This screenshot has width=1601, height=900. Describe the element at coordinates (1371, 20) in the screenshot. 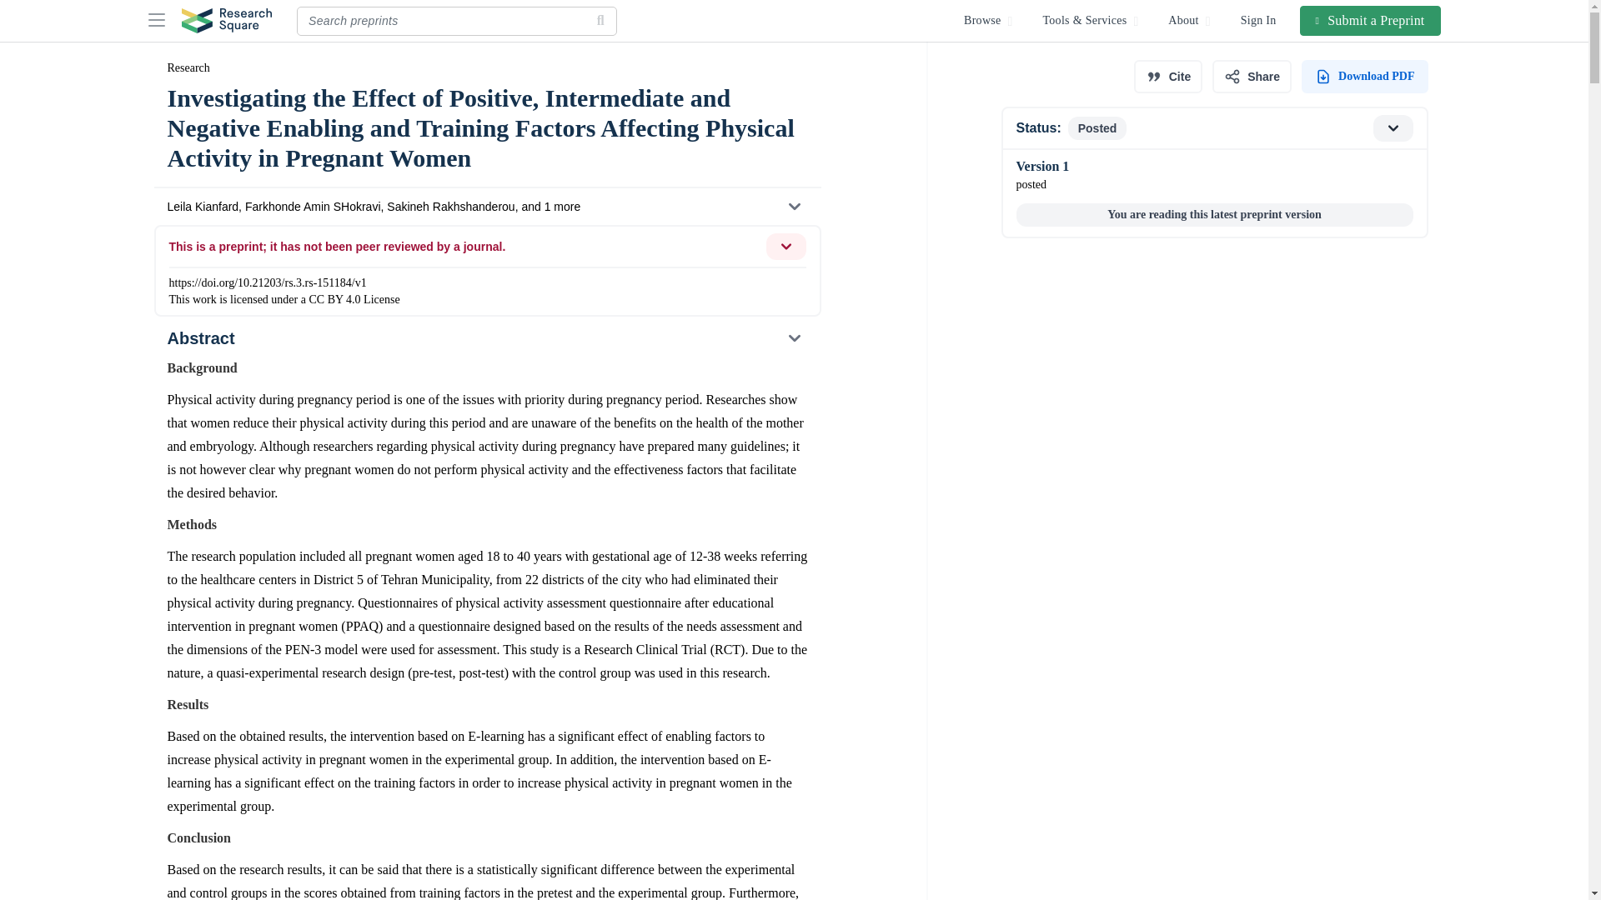

I see `Share` at that location.